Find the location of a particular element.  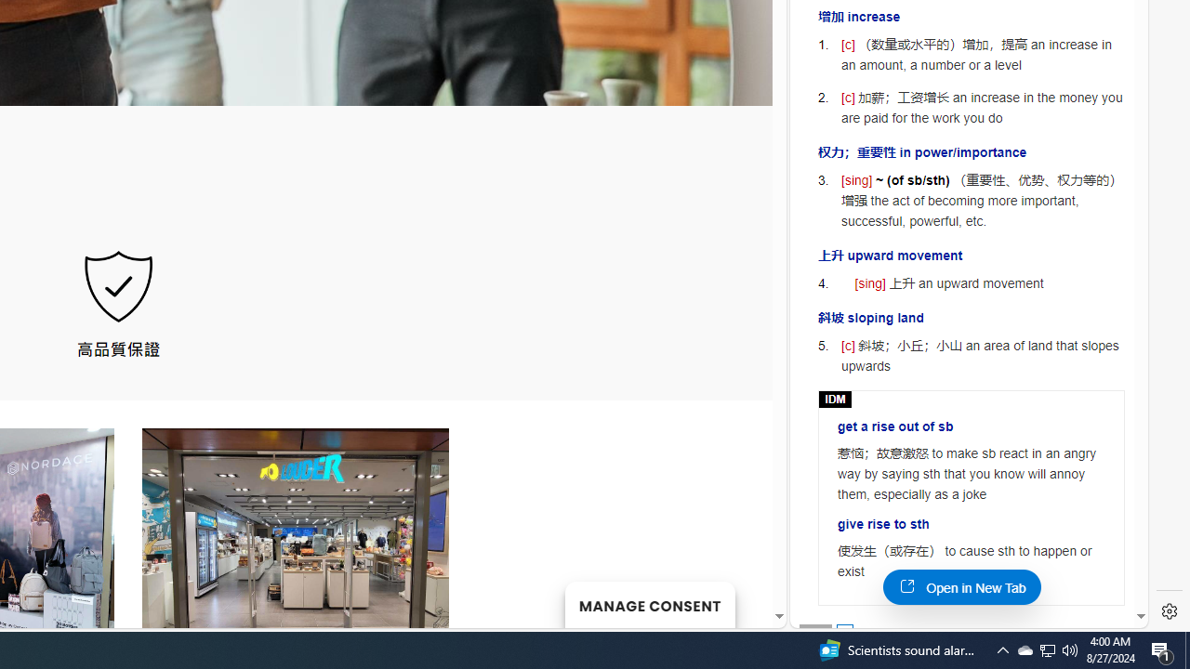

MANAGE CONSENT is located at coordinates (649, 604).